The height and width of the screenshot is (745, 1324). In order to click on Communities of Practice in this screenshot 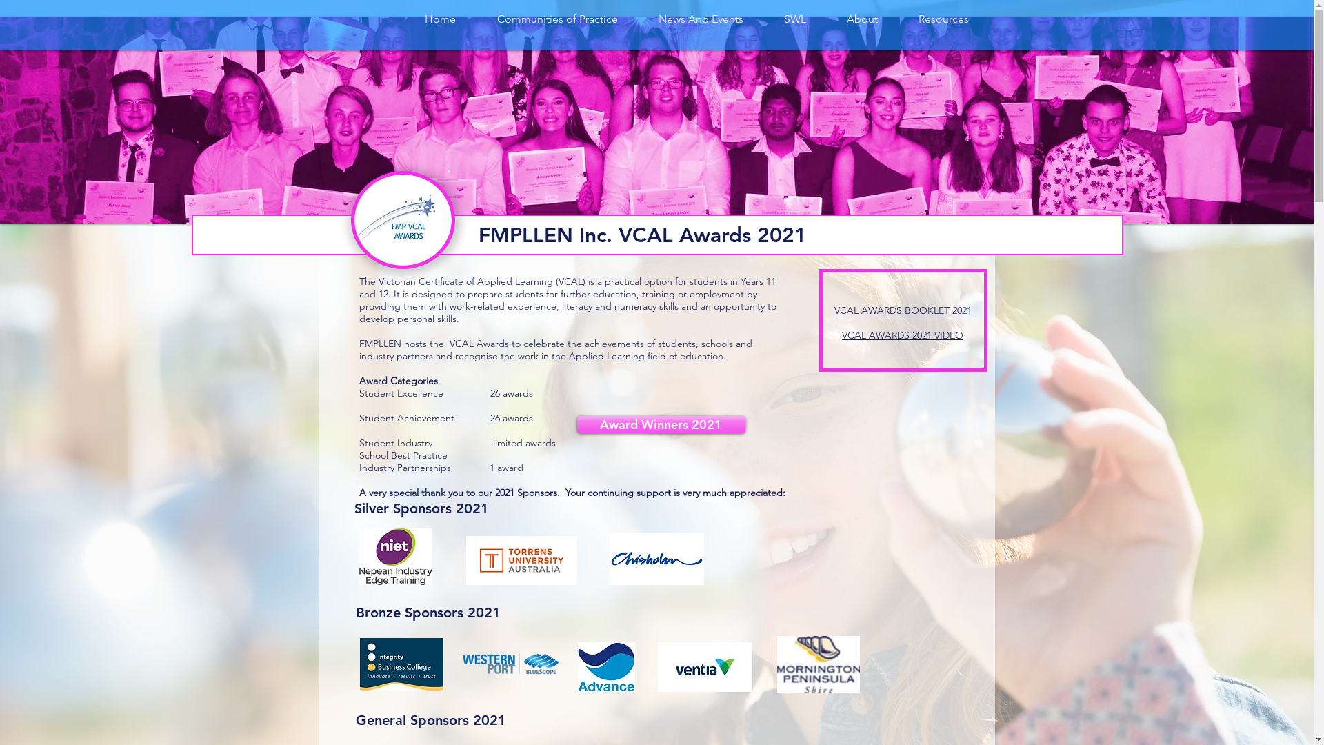, I will do `click(557, 19)`.